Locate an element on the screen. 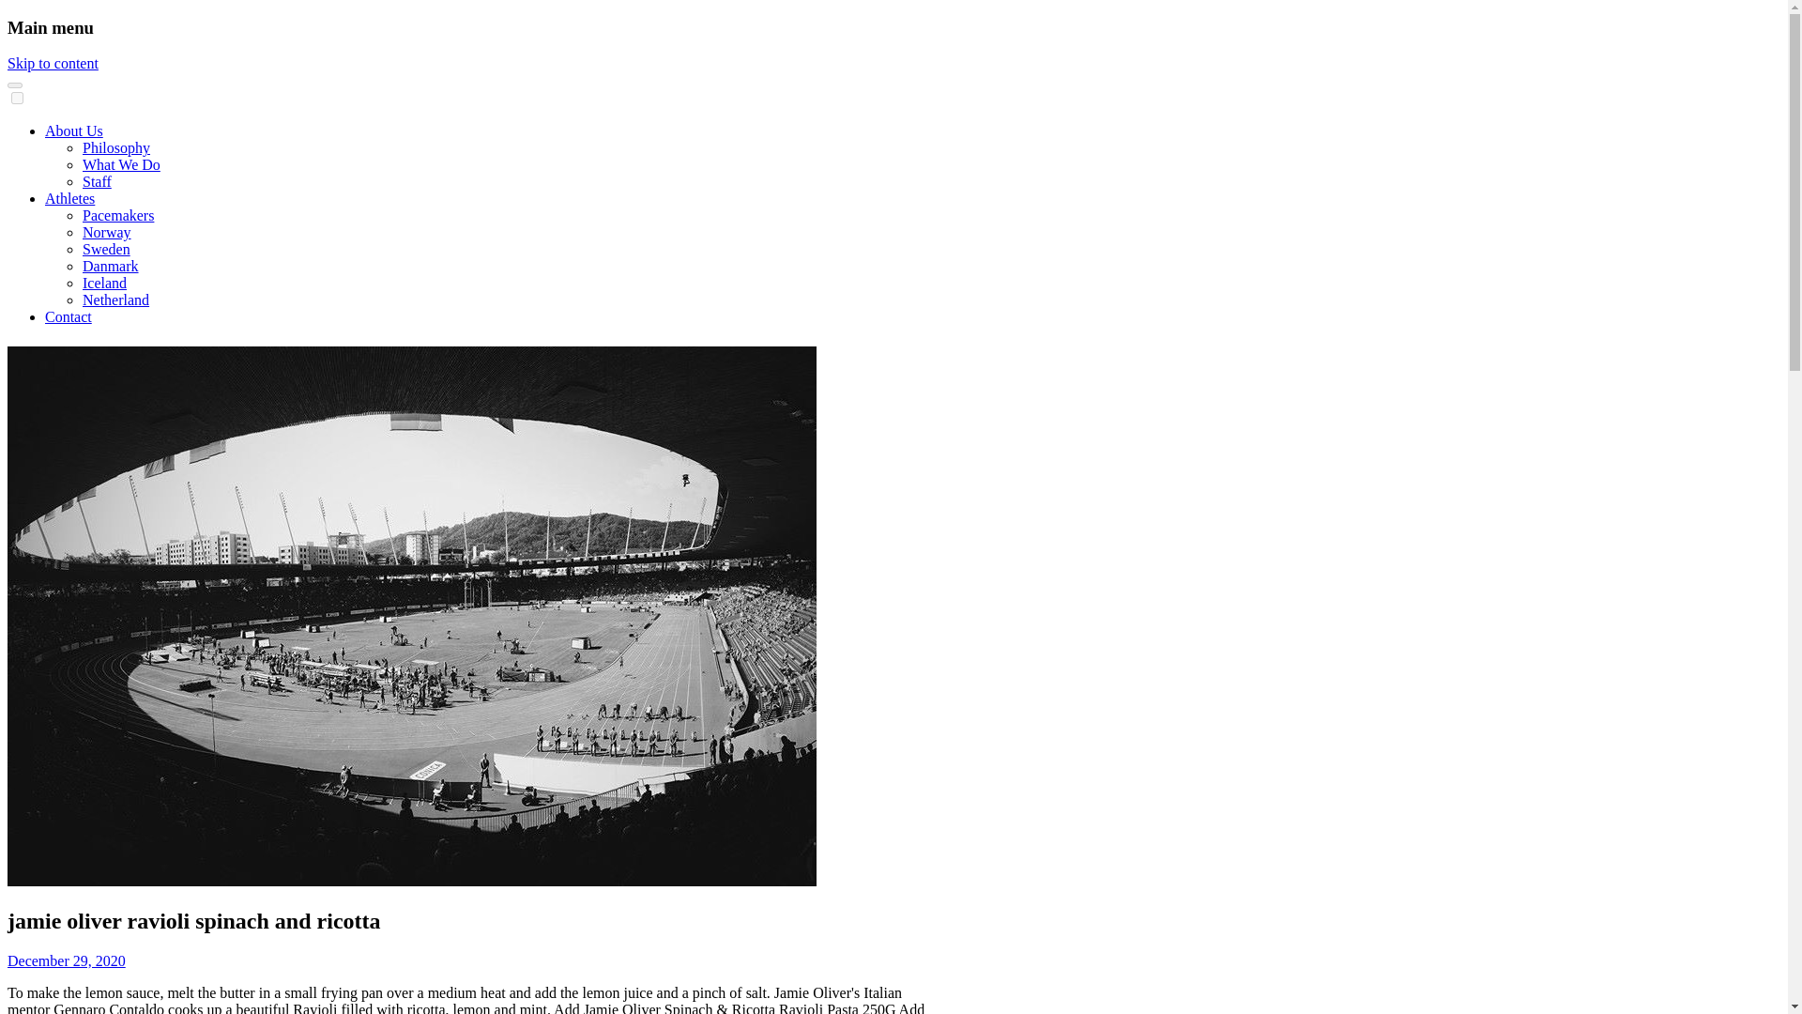  on is located at coordinates (17, 98).